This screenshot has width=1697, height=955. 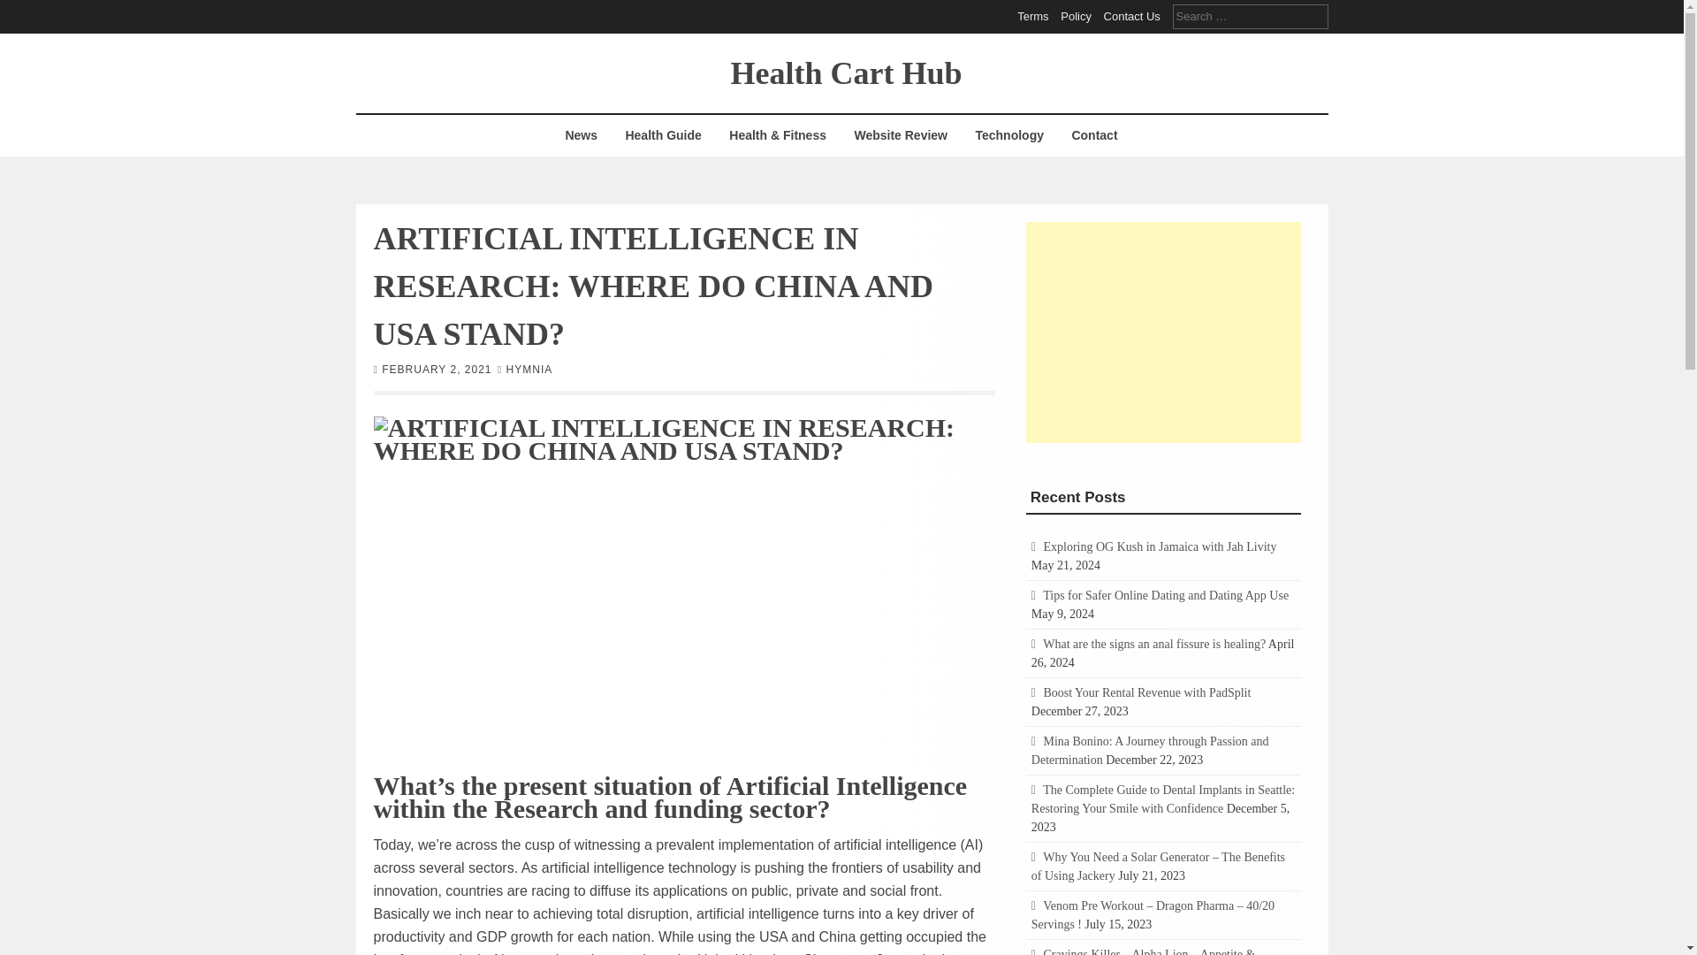 What do you see at coordinates (1032, 16) in the screenshot?
I see `Terms` at bounding box center [1032, 16].